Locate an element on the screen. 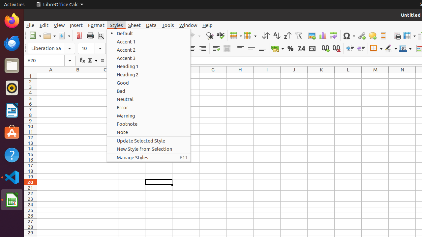 The image size is (422, 237). LibreOffice Writer is located at coordinates (12, 110).